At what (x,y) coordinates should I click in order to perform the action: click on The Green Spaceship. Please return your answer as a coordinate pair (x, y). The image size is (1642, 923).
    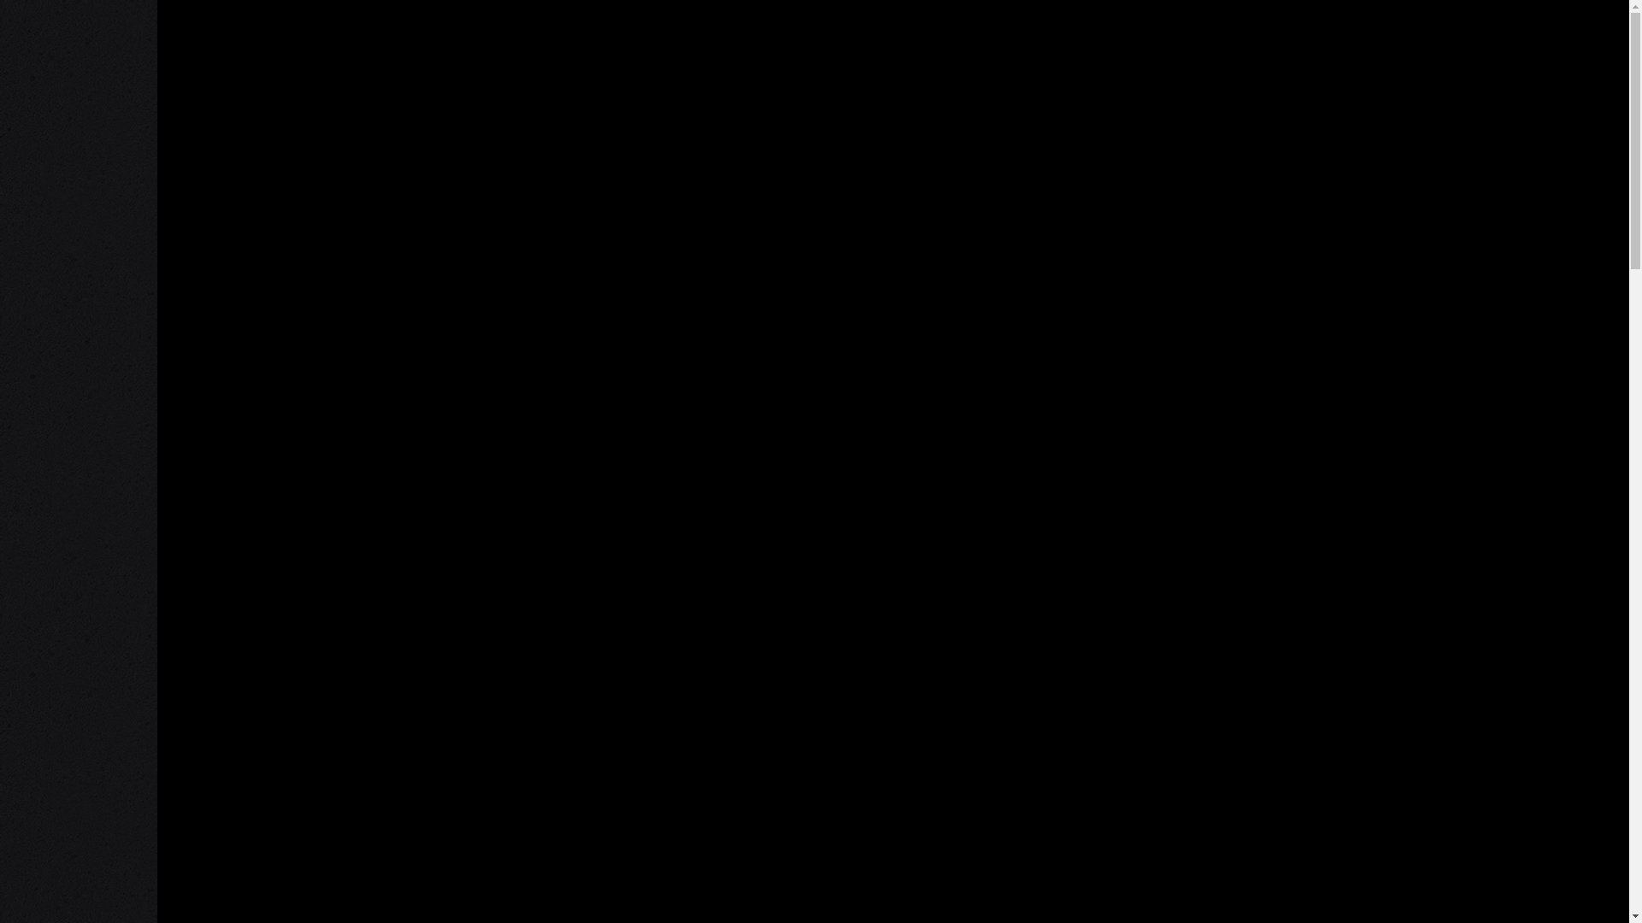
    Looking at the image, I should click on (304, 441).